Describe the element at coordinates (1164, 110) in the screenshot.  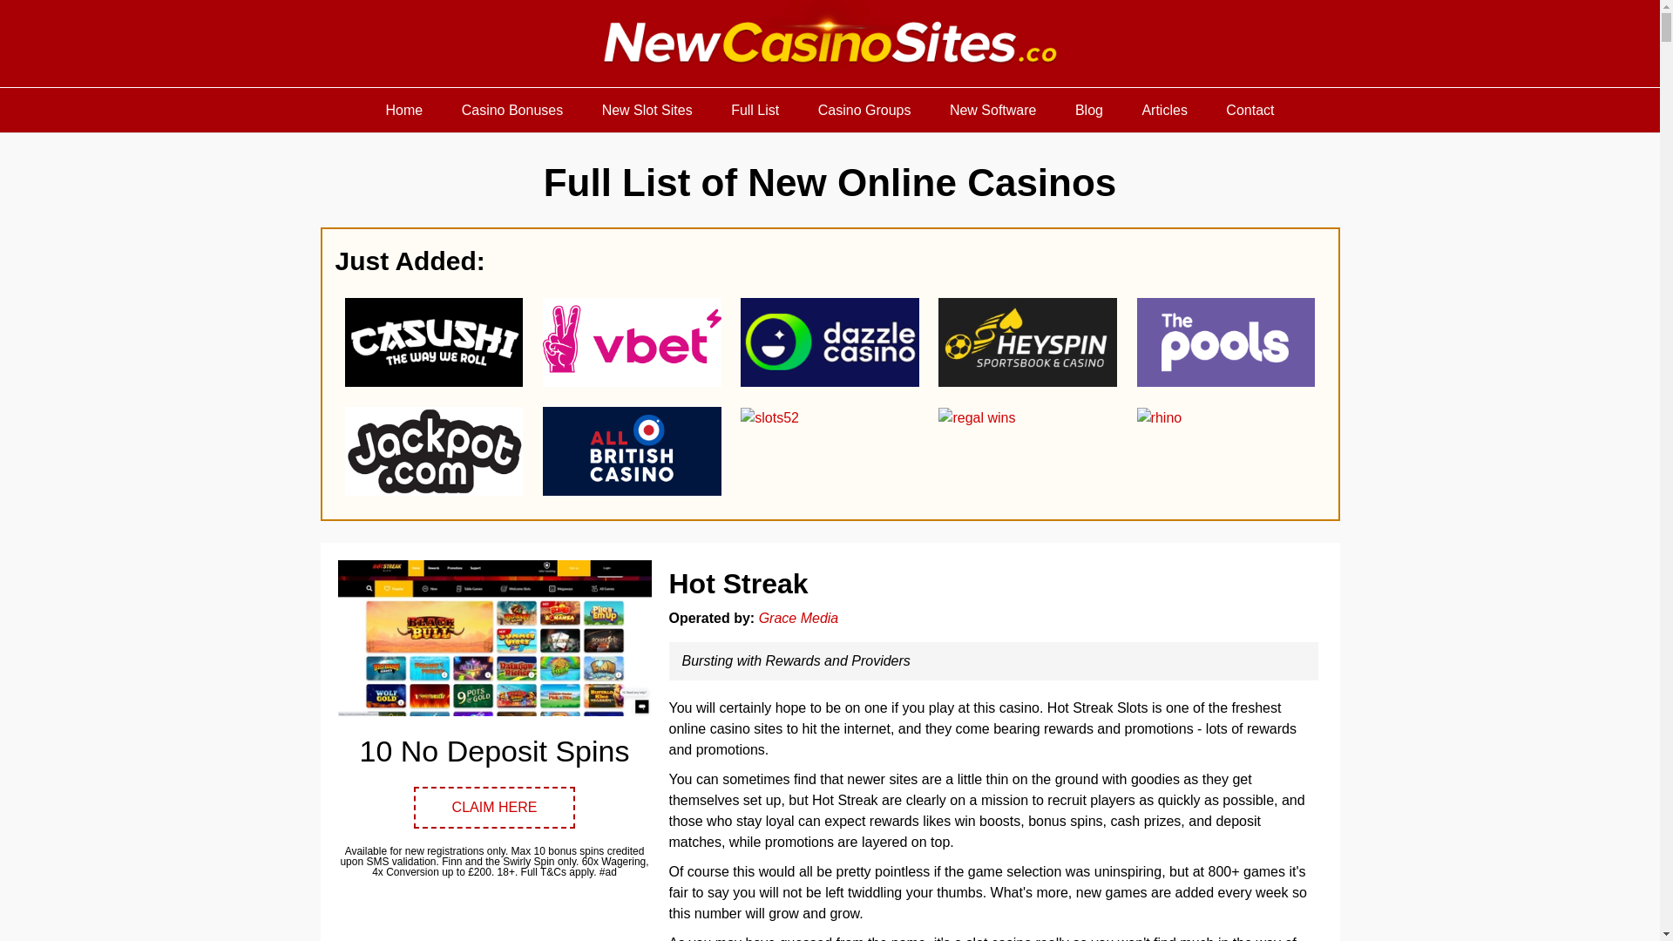
I see `Articles` at that location.